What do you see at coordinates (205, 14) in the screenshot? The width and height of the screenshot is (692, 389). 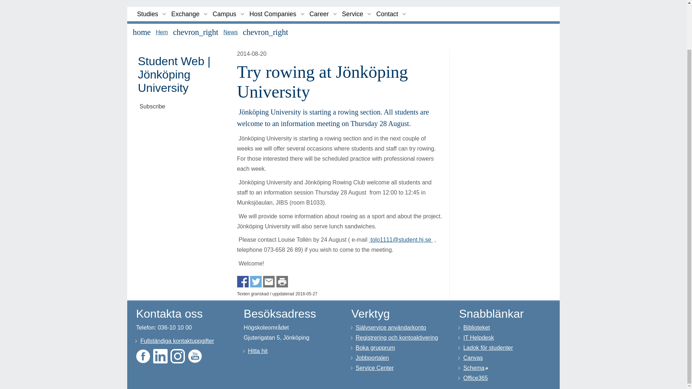 I see `Expandera undermeny till Exchange` at bounding box center [205, 14].